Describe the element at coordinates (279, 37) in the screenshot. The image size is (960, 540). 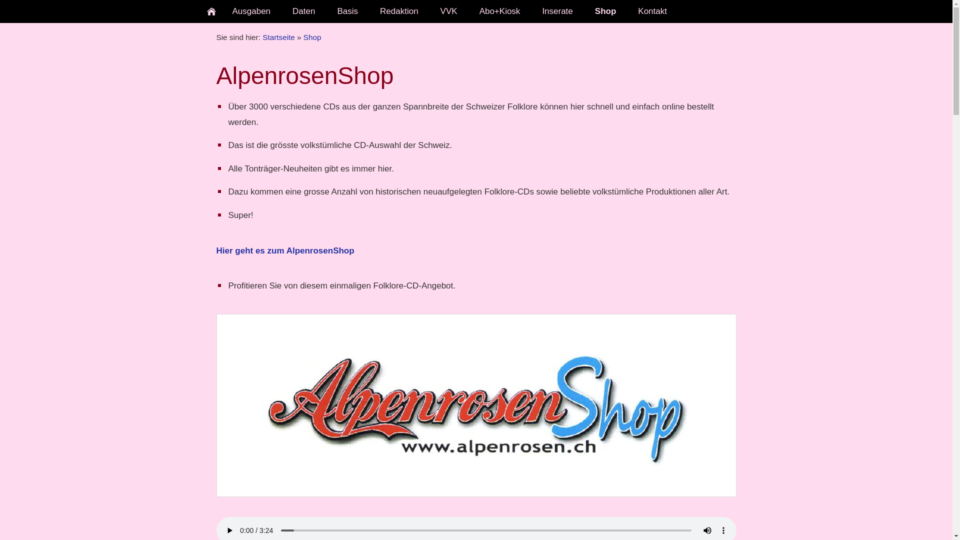
I see `Startseite` at that location.